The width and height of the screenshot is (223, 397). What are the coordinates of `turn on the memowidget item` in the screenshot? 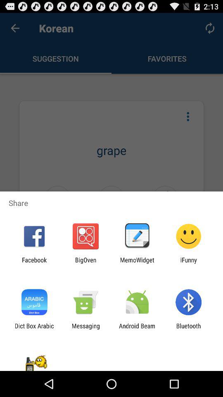 It's located at (137, 263).